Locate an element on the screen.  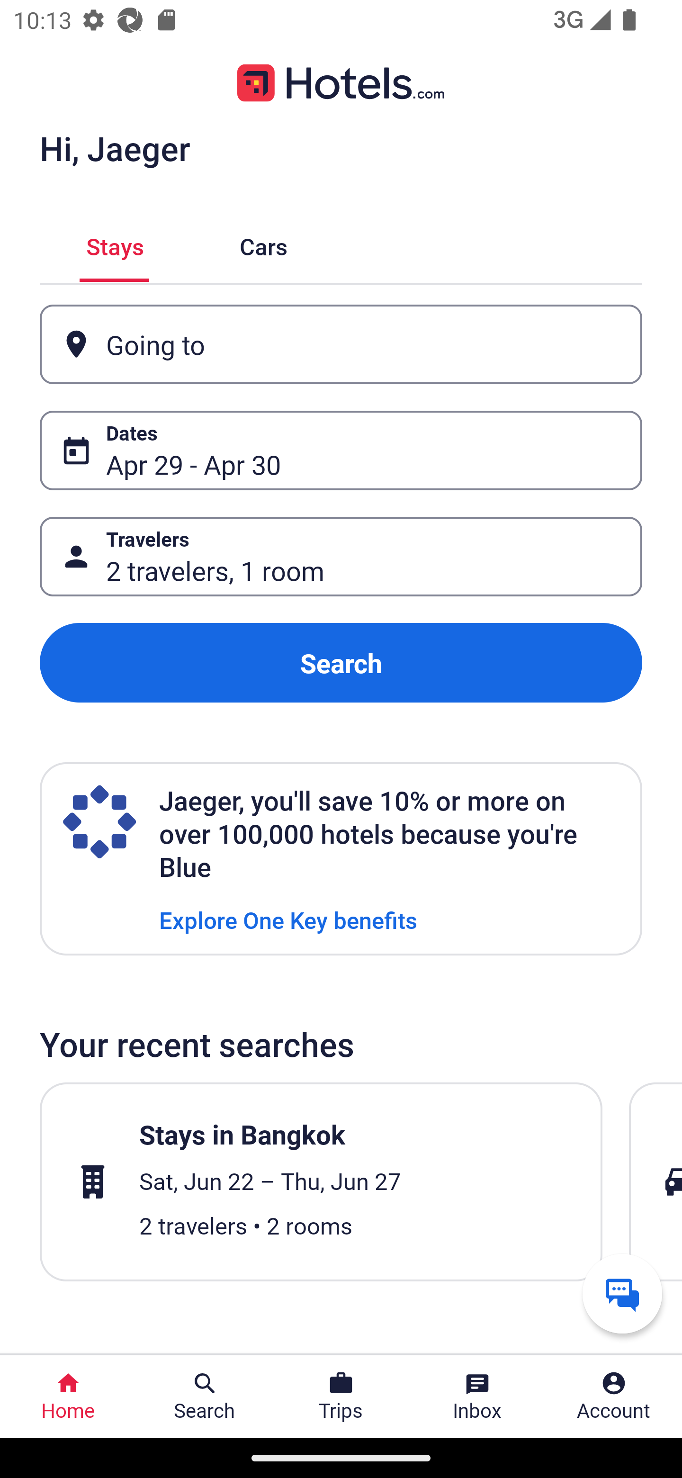
Account Profile. Button is located at coordinates (614, 1397).